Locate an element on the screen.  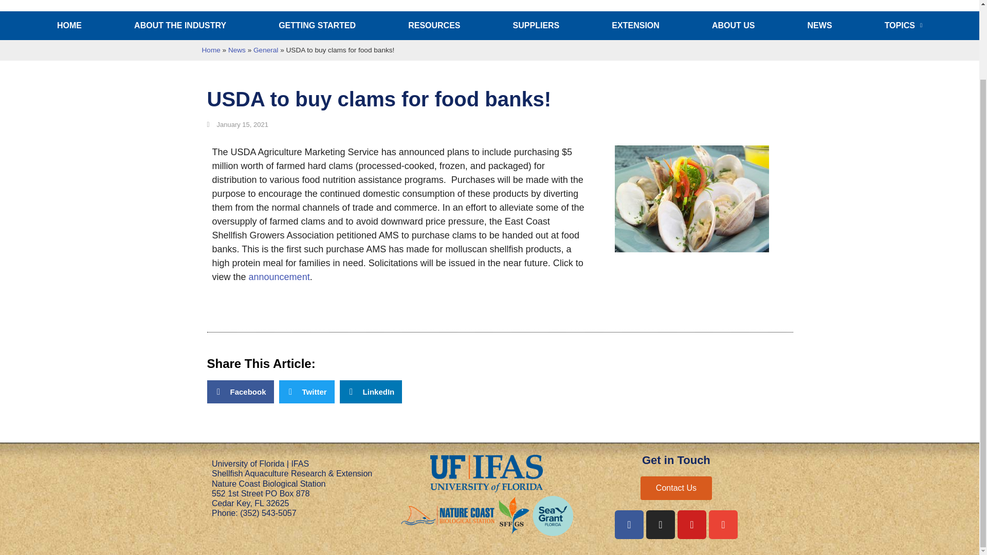
EXTENSION is located at coordinates (635, 25).